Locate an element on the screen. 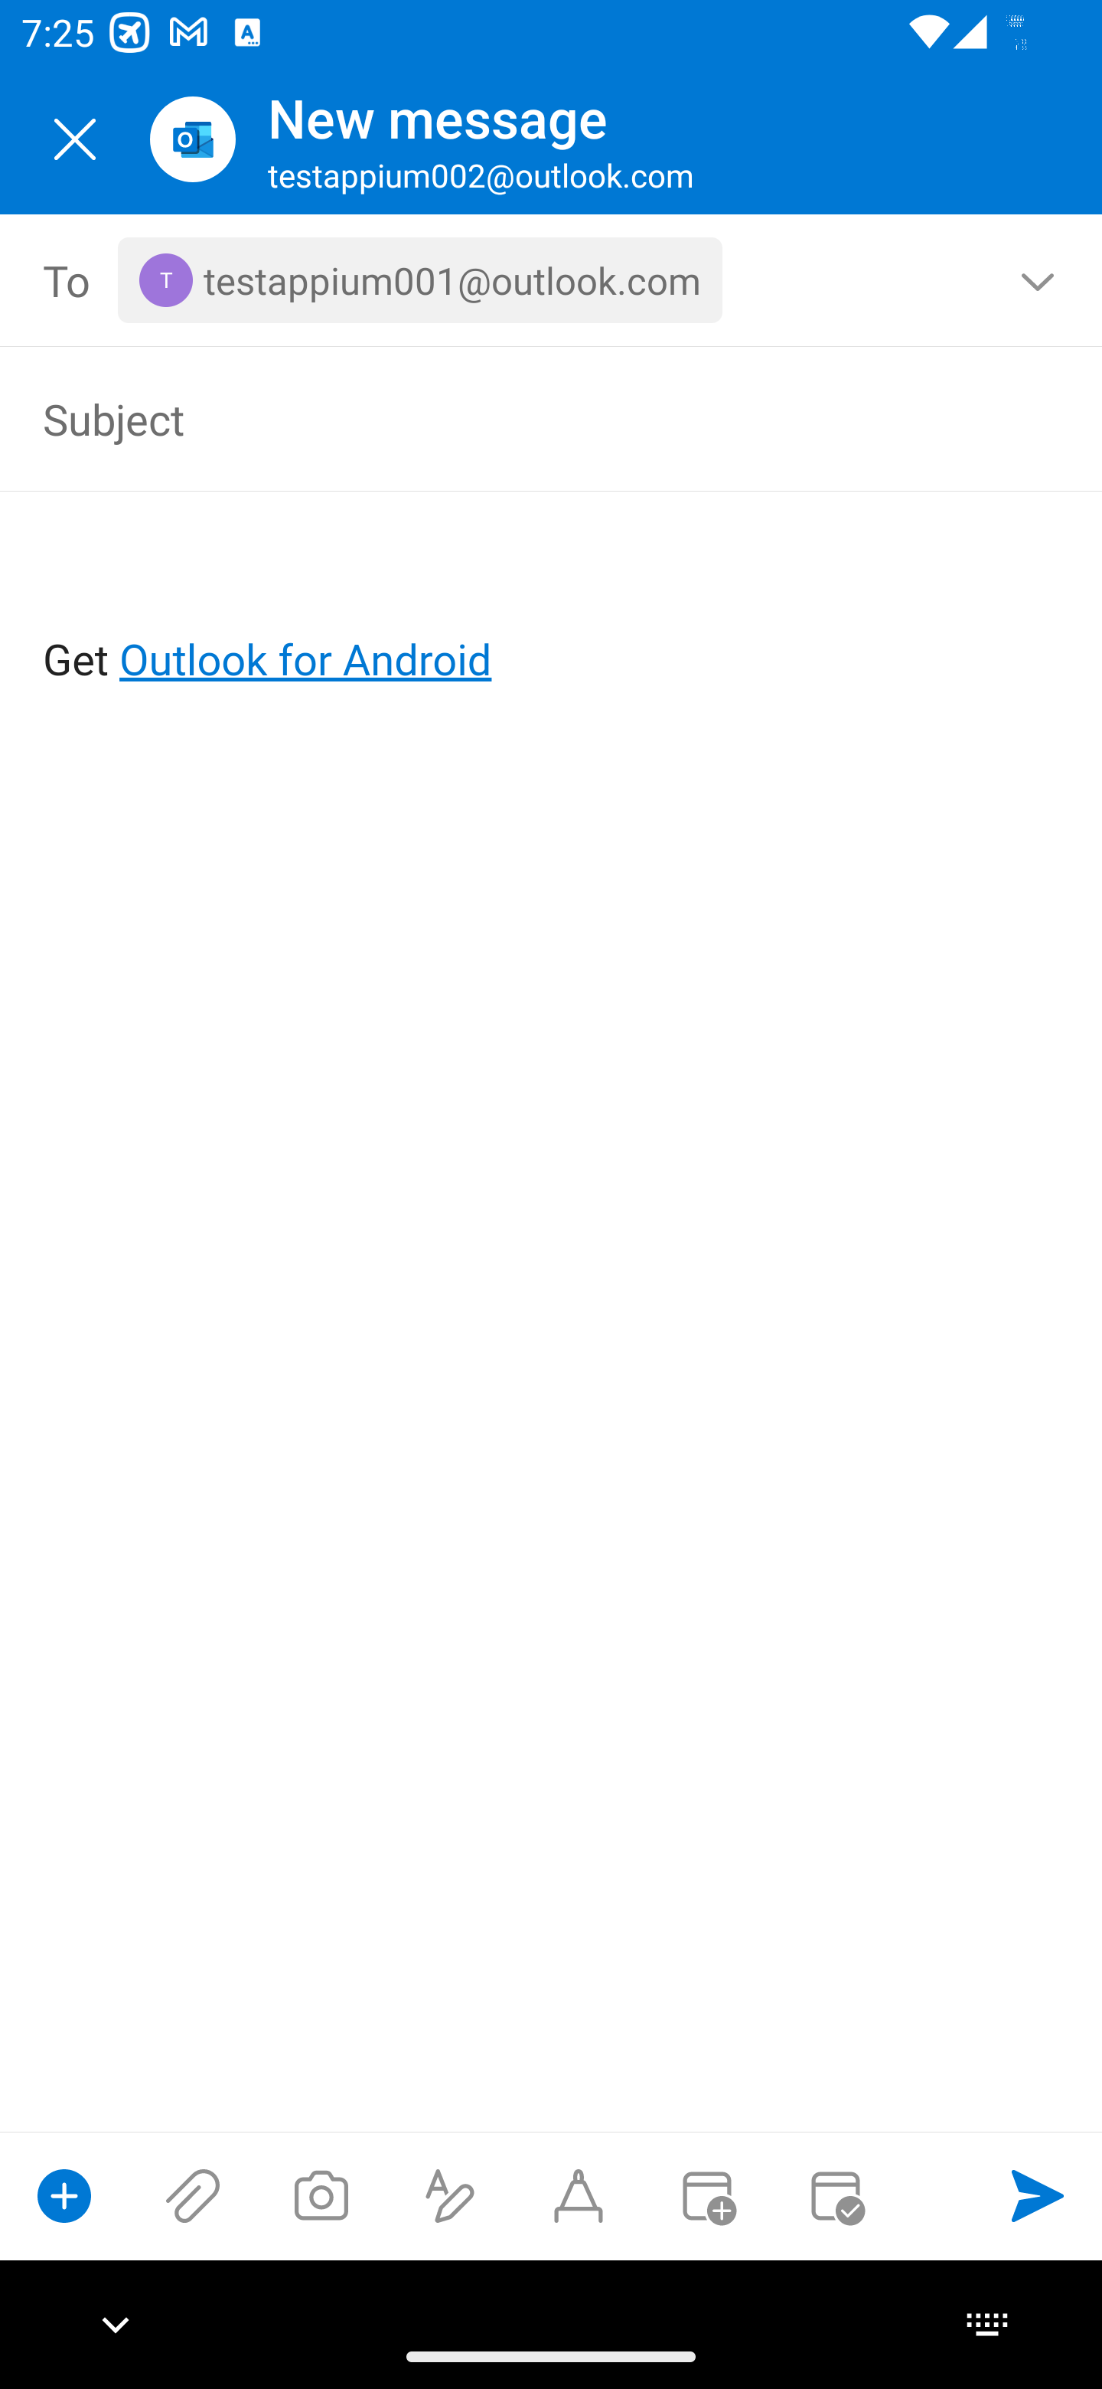  To, 1 recipient <testappium001@outlook.com> is located at coordinates (552, 280).